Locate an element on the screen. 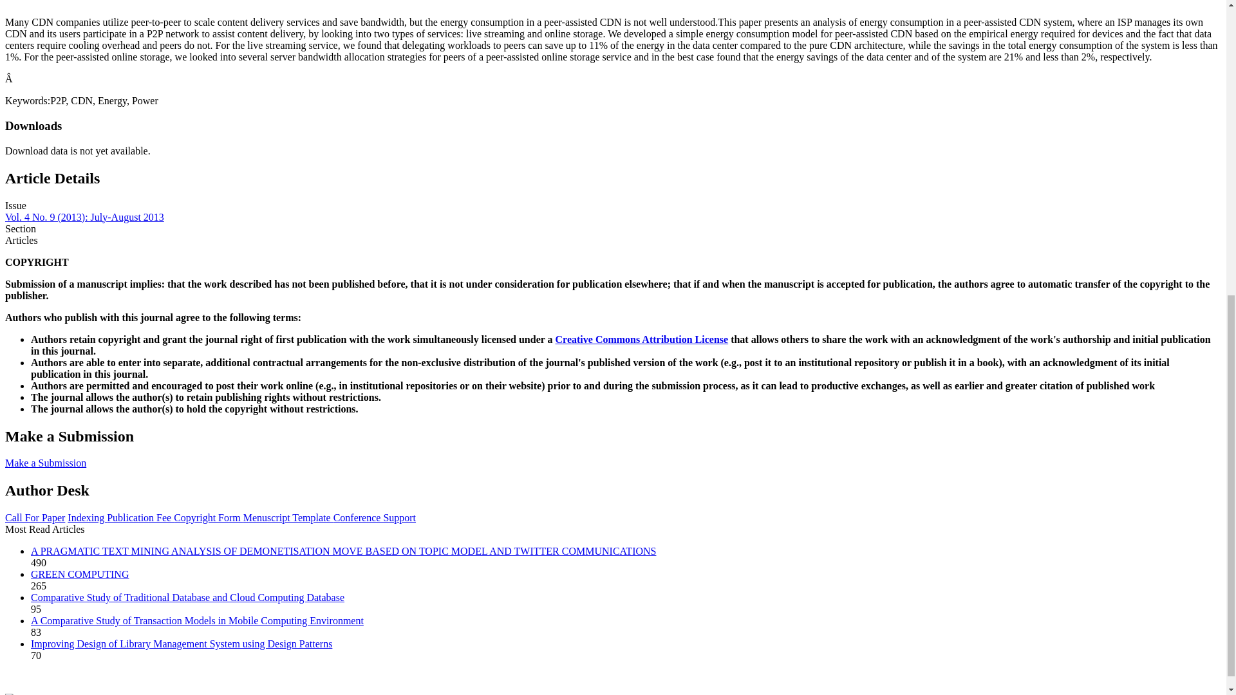  Call For Paper is located at coordinates (35, 517).